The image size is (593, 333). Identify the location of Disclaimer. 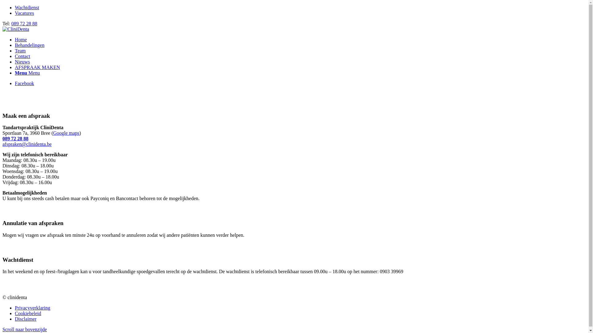
(26, 319).